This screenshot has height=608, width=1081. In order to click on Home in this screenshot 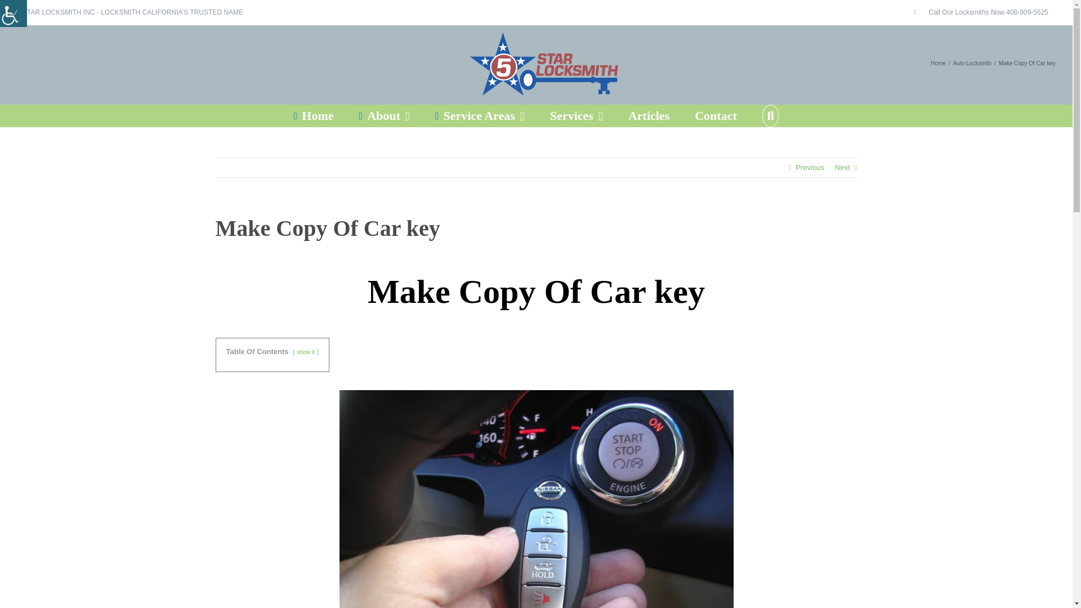, I will do `click(314, 115)`.